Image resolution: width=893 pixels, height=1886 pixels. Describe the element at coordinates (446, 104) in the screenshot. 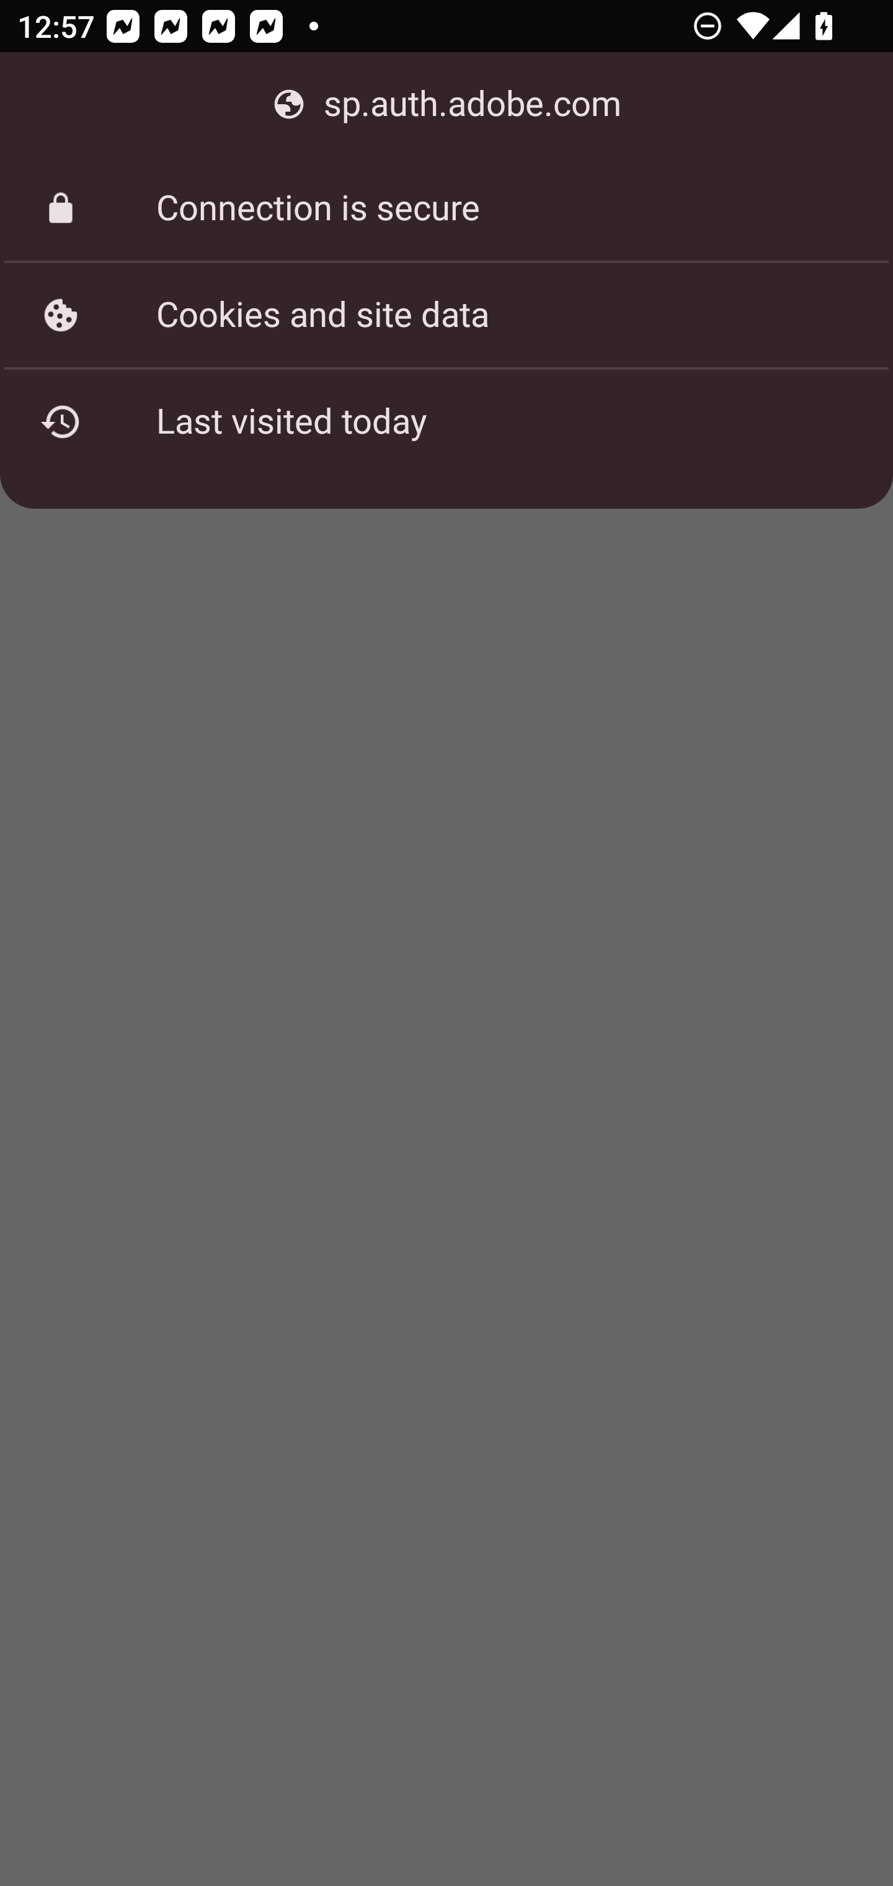

I see `sp.auth.adobe.com` at that location.